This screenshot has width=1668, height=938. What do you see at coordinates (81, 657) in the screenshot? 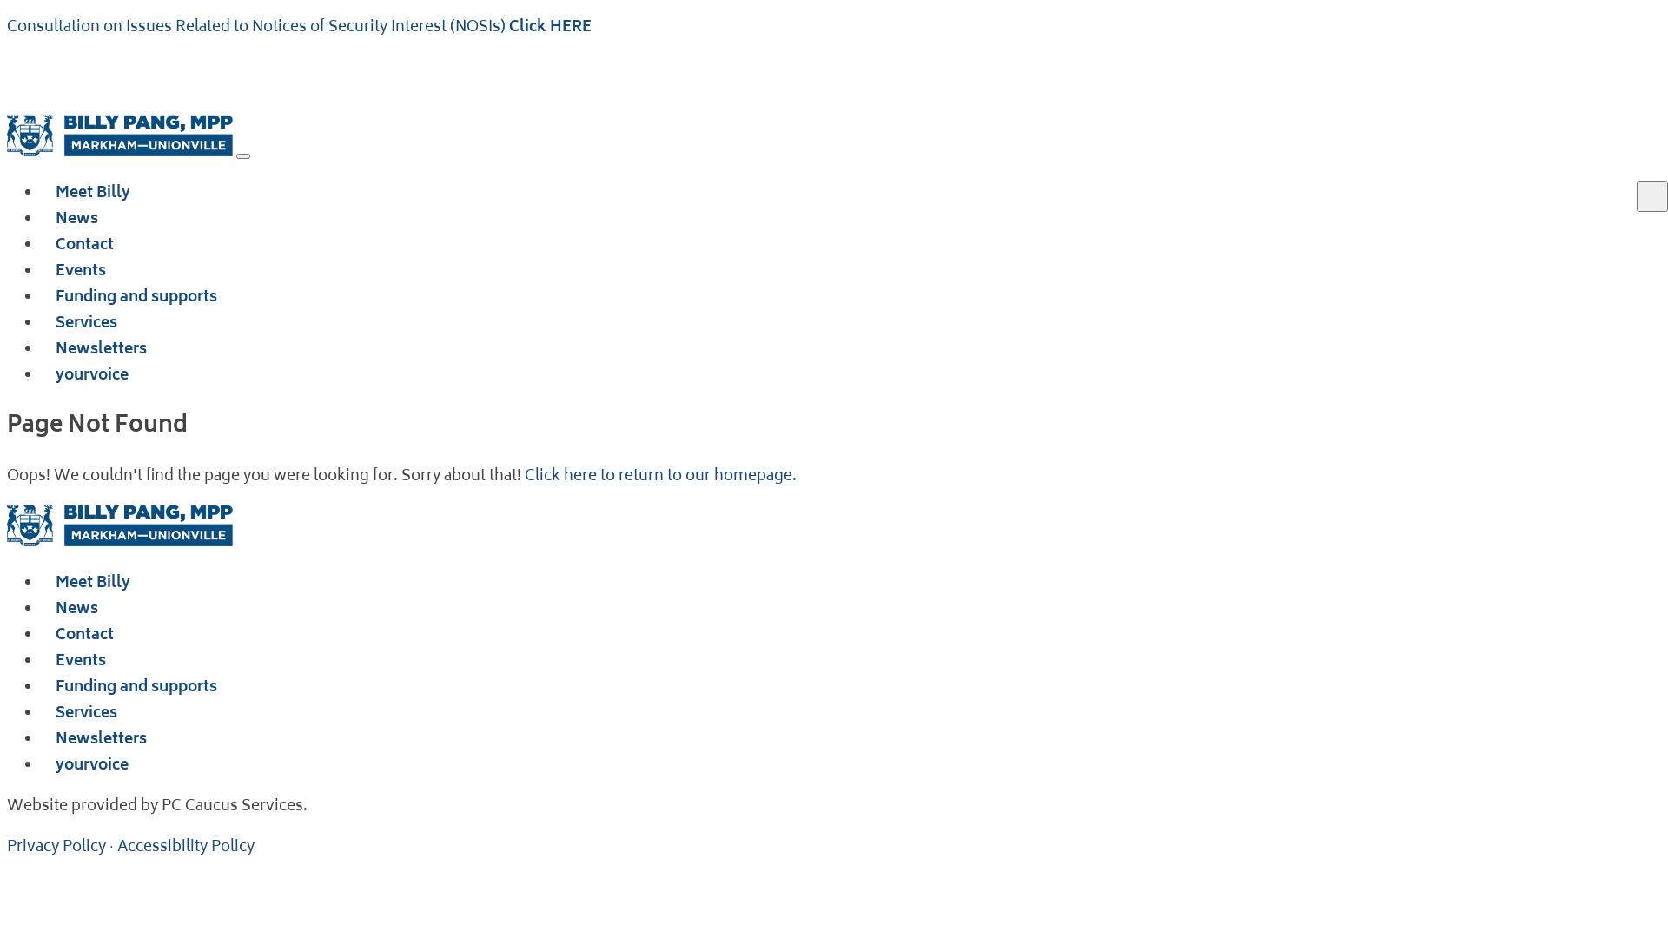
I see `Events` at bounding box center [81, 657].